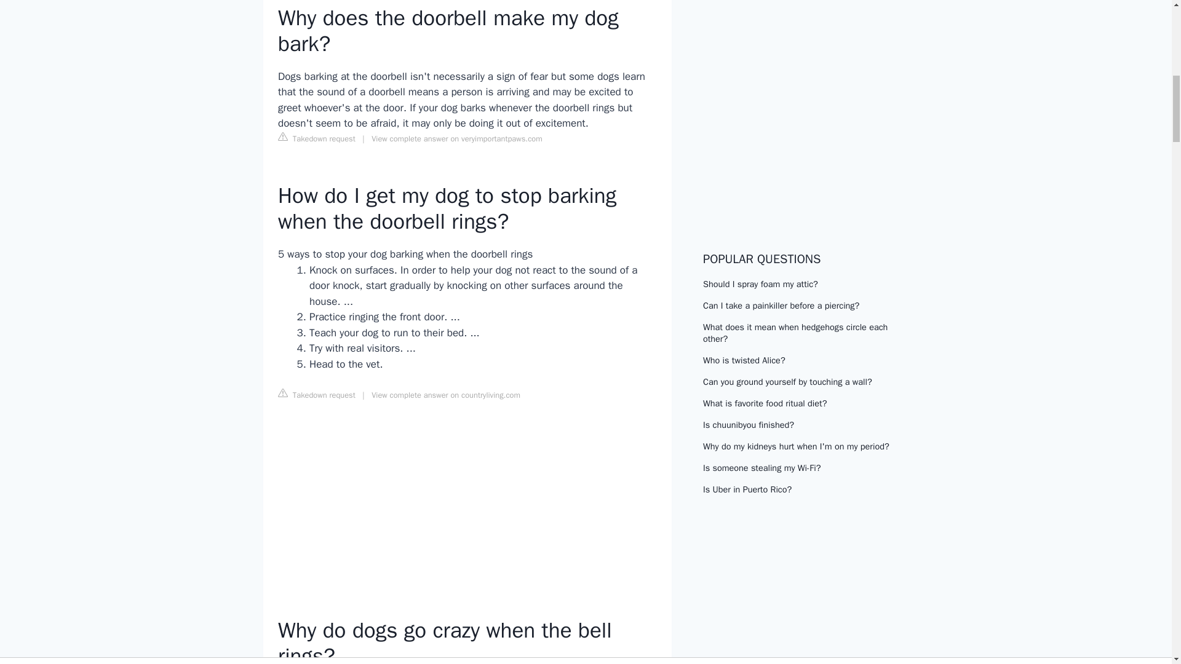 Image resolution: width=1181 pixels, height=664 pixels. Describe the element at coordinates (456, 139) in the screenshot. I see `View complete answer on veryimportantpaws.com` at that location.